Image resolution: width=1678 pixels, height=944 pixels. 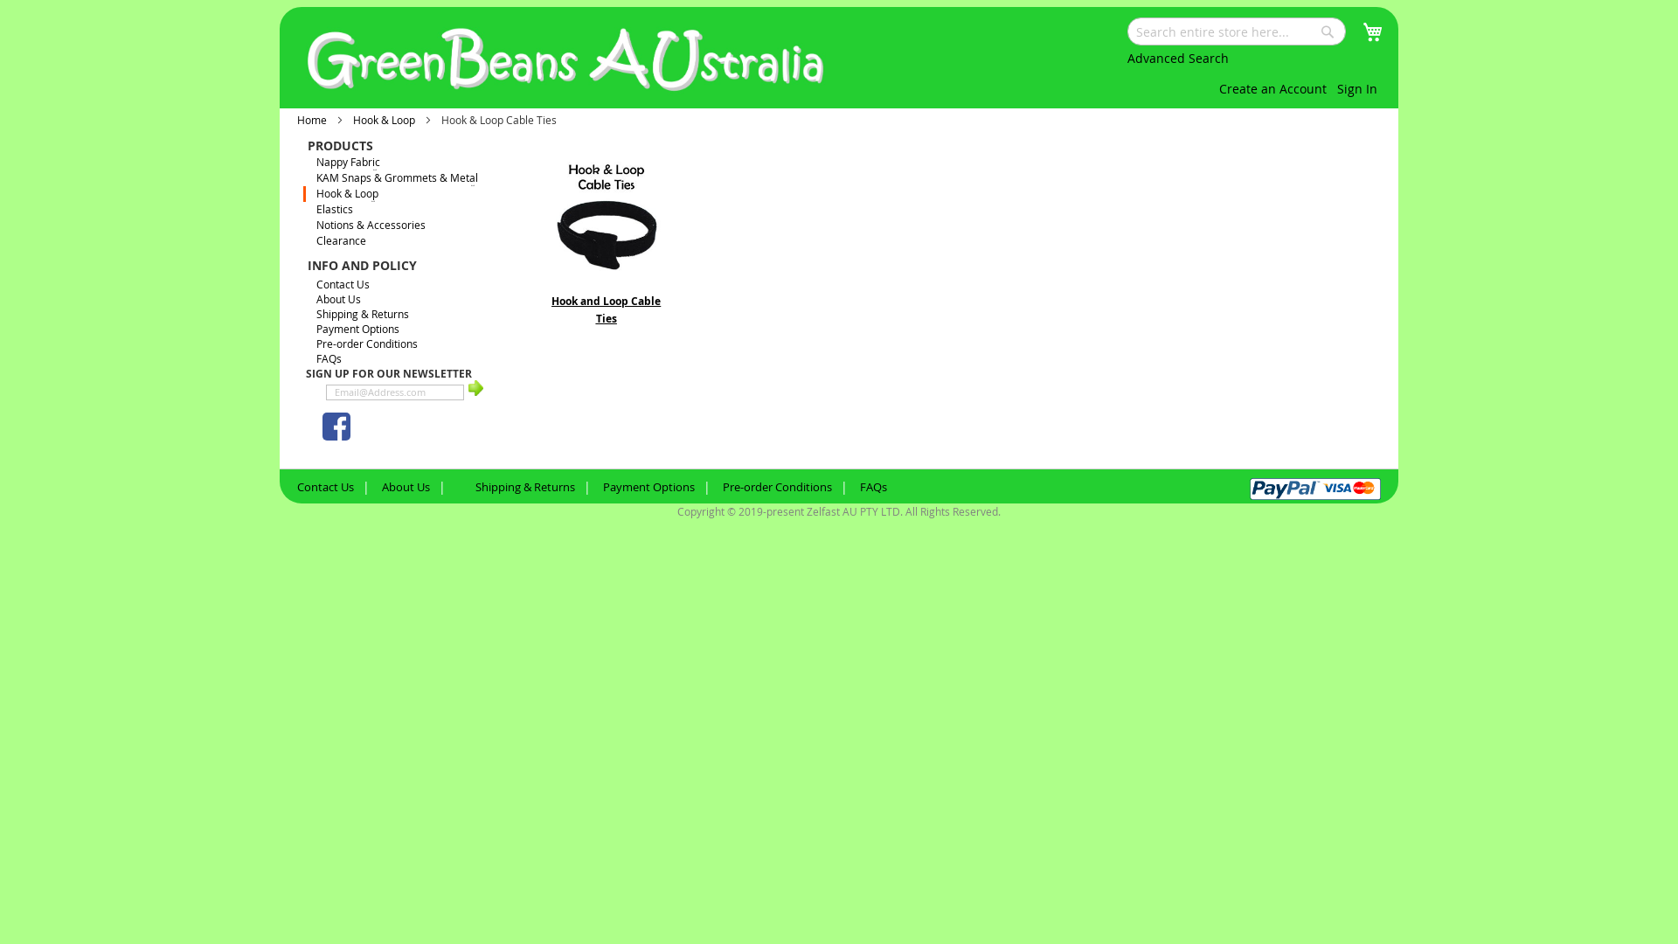 I want to click on Pre-order Conditions, so click(x=367, y=343).